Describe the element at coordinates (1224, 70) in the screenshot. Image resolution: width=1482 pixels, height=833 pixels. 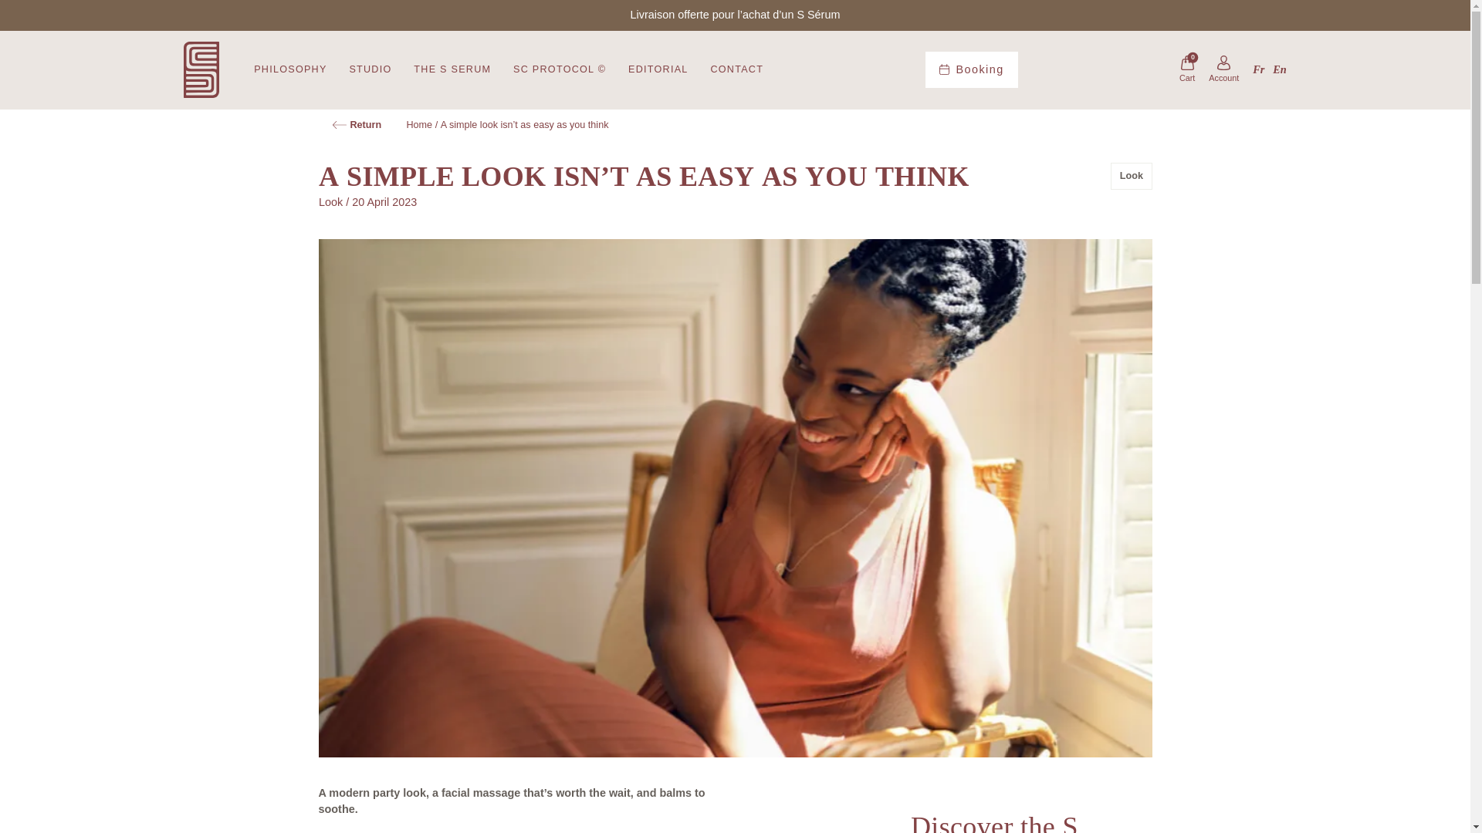
I see `Compte` at that location.